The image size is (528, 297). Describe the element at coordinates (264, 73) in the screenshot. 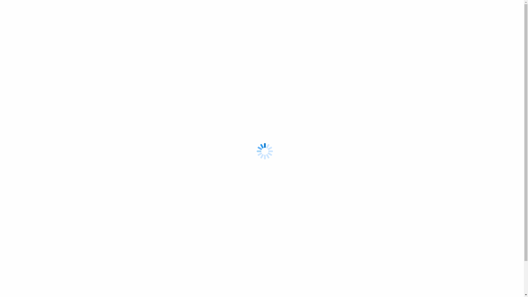

I see `MEET OUR TEAM` at that location.